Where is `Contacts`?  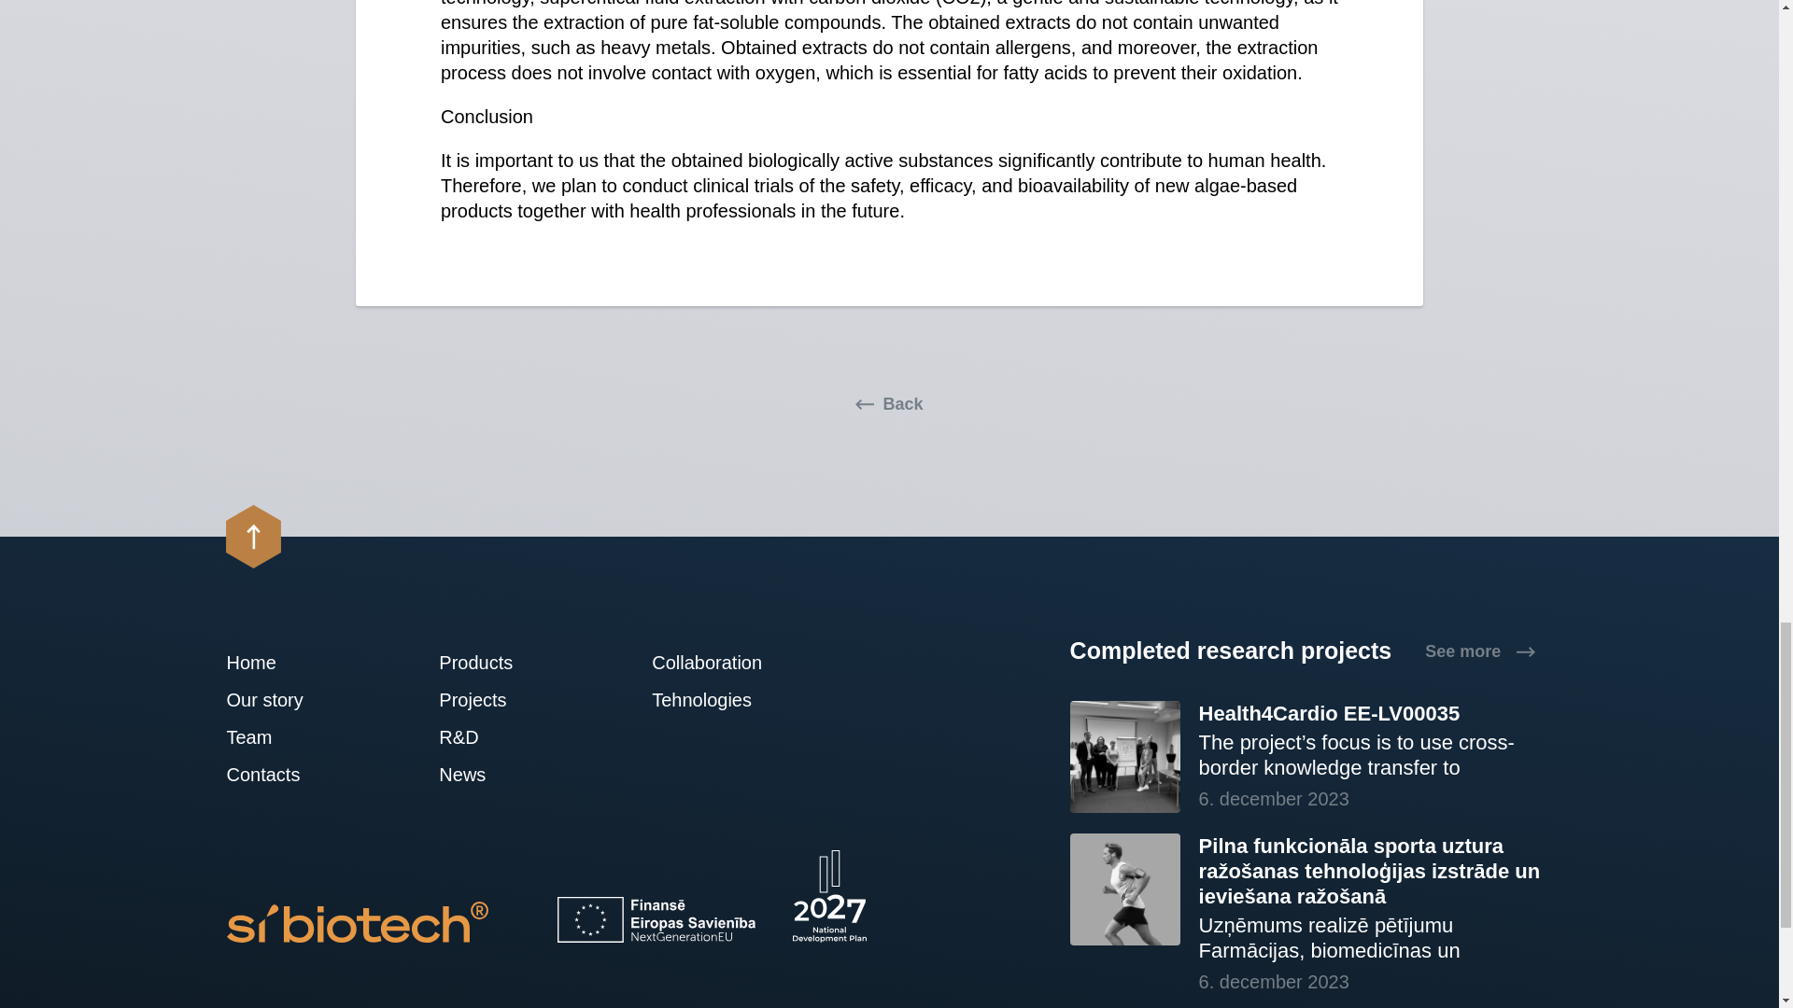
Contacts is located at coordinates (280, 775).